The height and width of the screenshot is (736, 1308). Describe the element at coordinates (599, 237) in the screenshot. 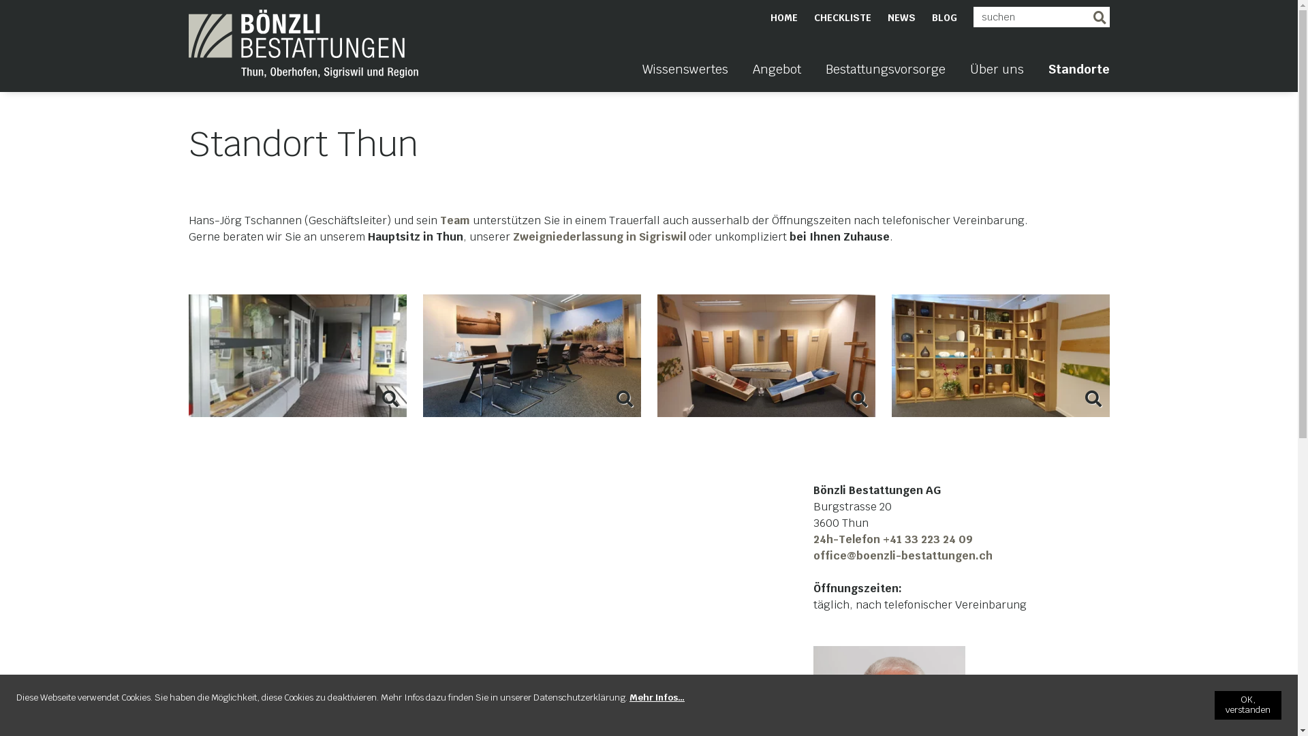

I see `Zweigniederlassung in Sigriswil` at that location.